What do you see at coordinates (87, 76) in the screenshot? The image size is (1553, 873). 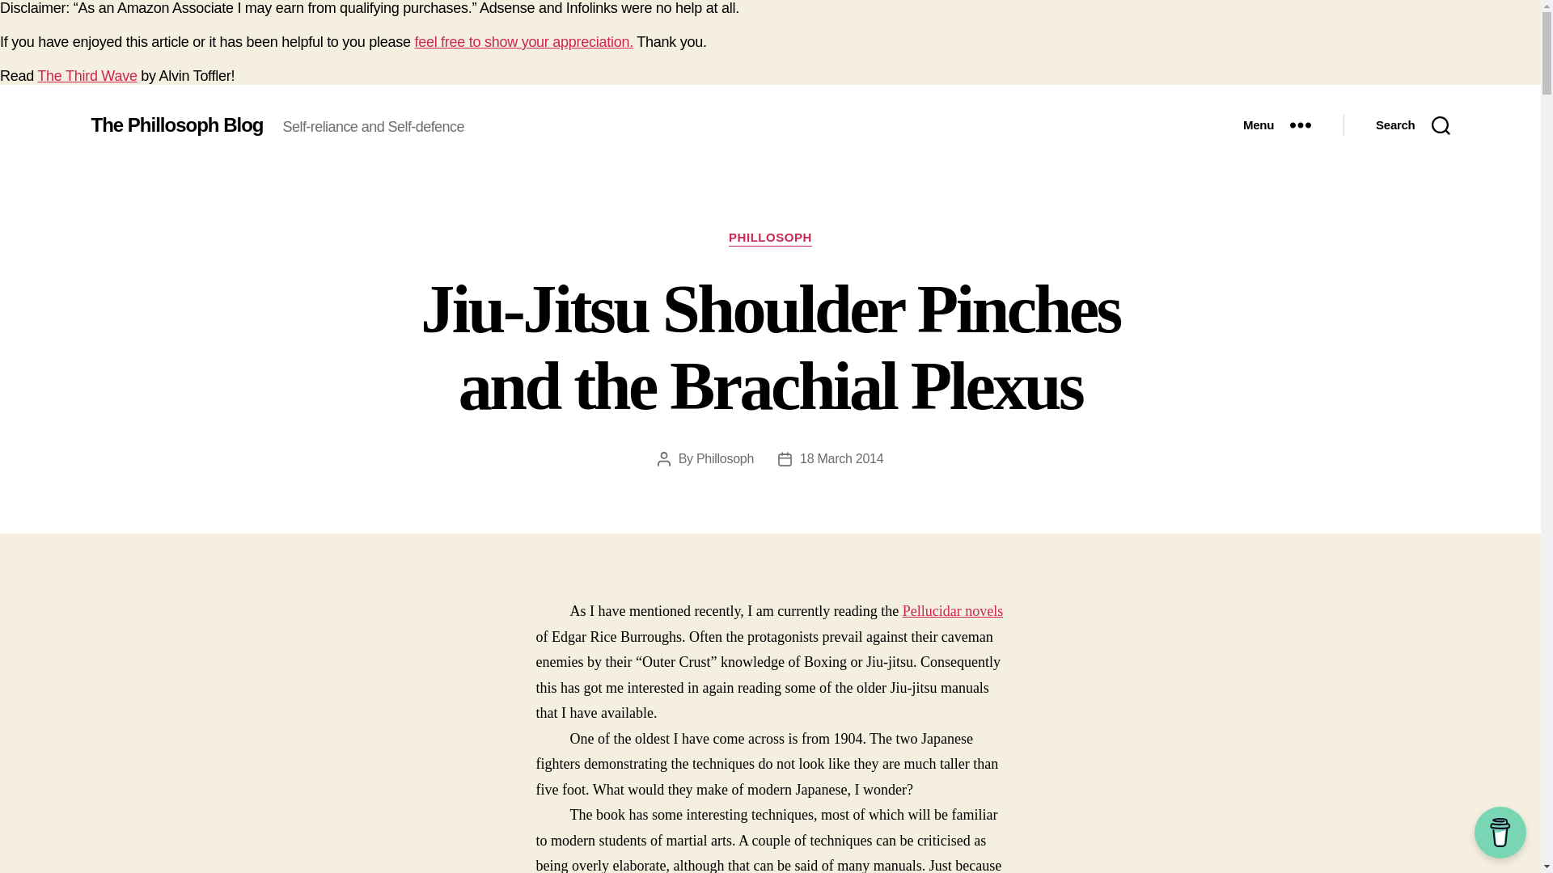 I see `The Third Wave` at bounding box center [87, 76].